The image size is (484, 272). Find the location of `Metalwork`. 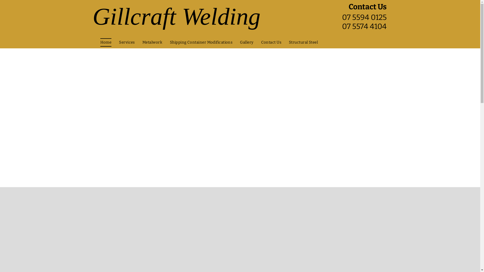

Metalwork is located at coordinates (152, 42).